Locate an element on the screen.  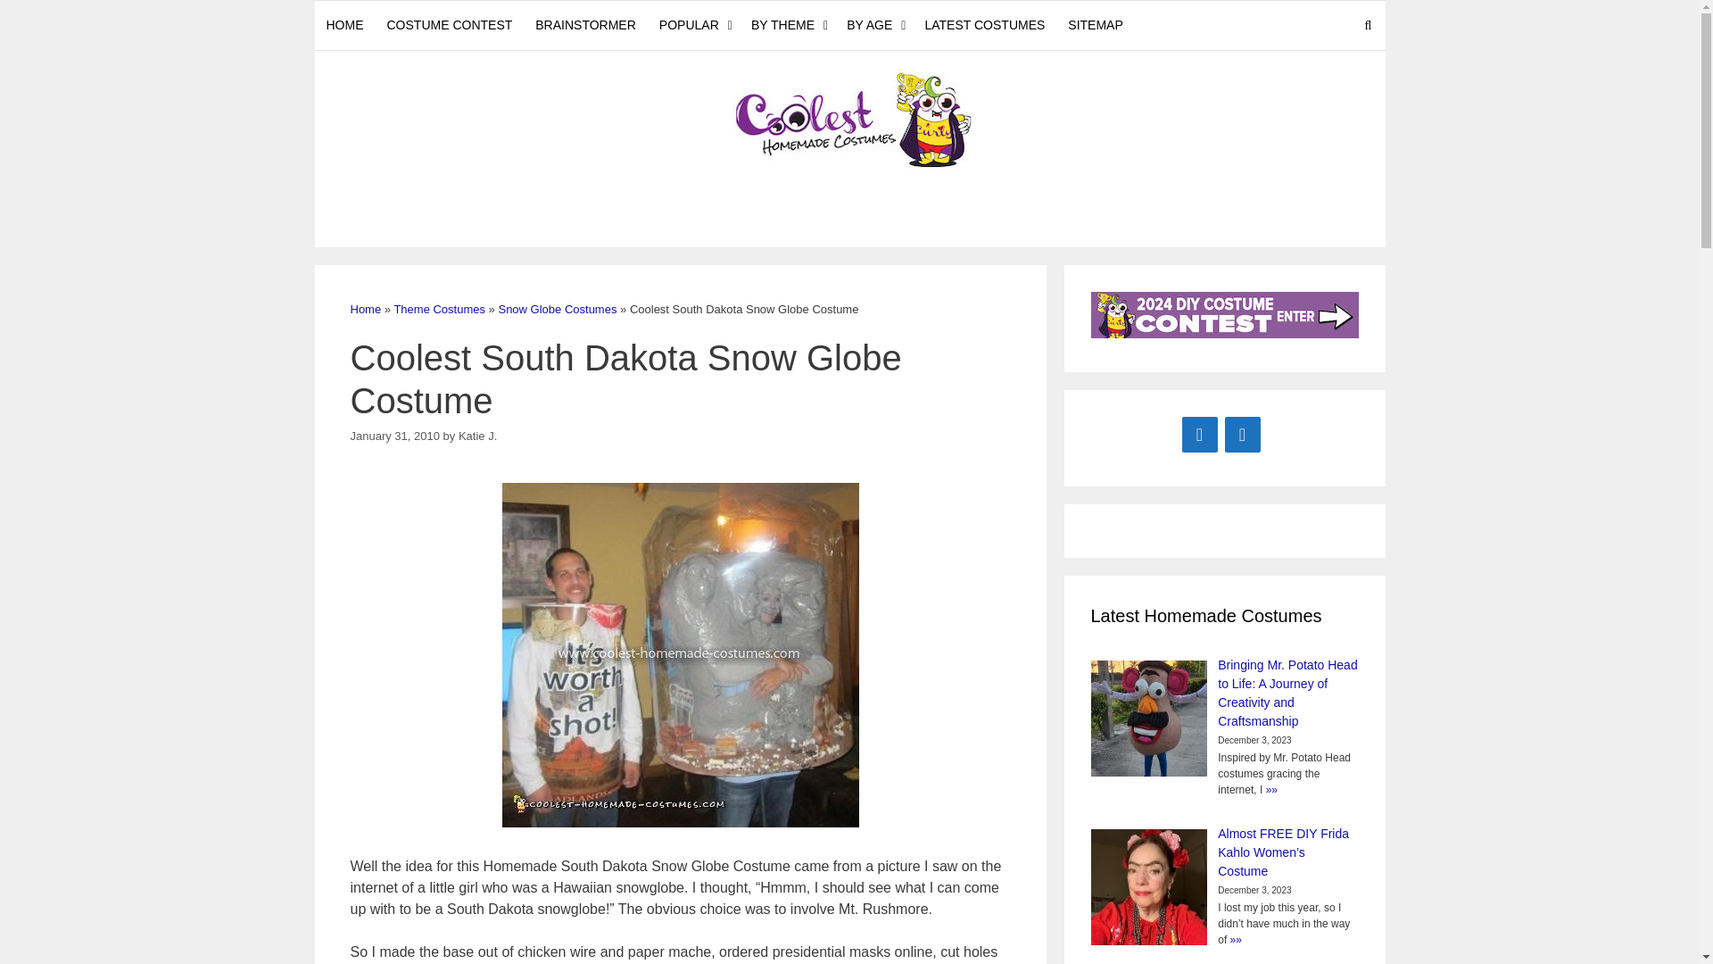
BY AGE is located at coordinates (874, 25).